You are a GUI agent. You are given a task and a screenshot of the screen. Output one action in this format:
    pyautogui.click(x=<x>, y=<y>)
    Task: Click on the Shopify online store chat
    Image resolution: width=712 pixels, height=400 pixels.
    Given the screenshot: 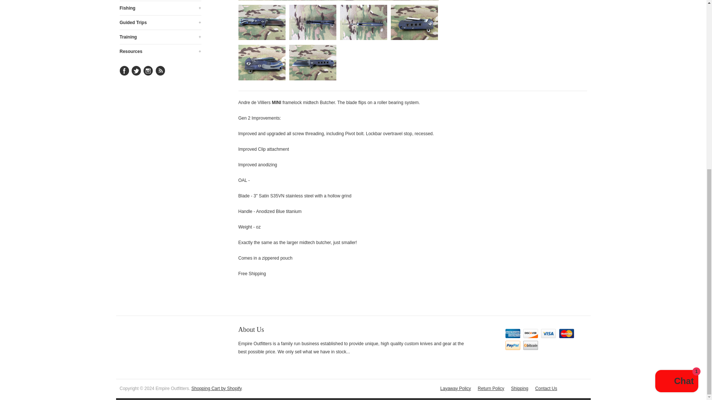 What is the action you would take?
    pyautogui.click(x=676, y=91)
    